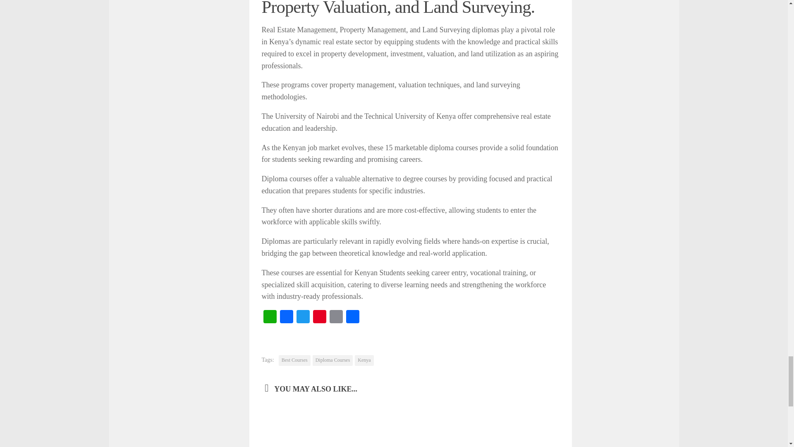  What do you see at coordinates (294, 360) in the screenshot?
I see `Best Courses` at bounding box center [294, 360].